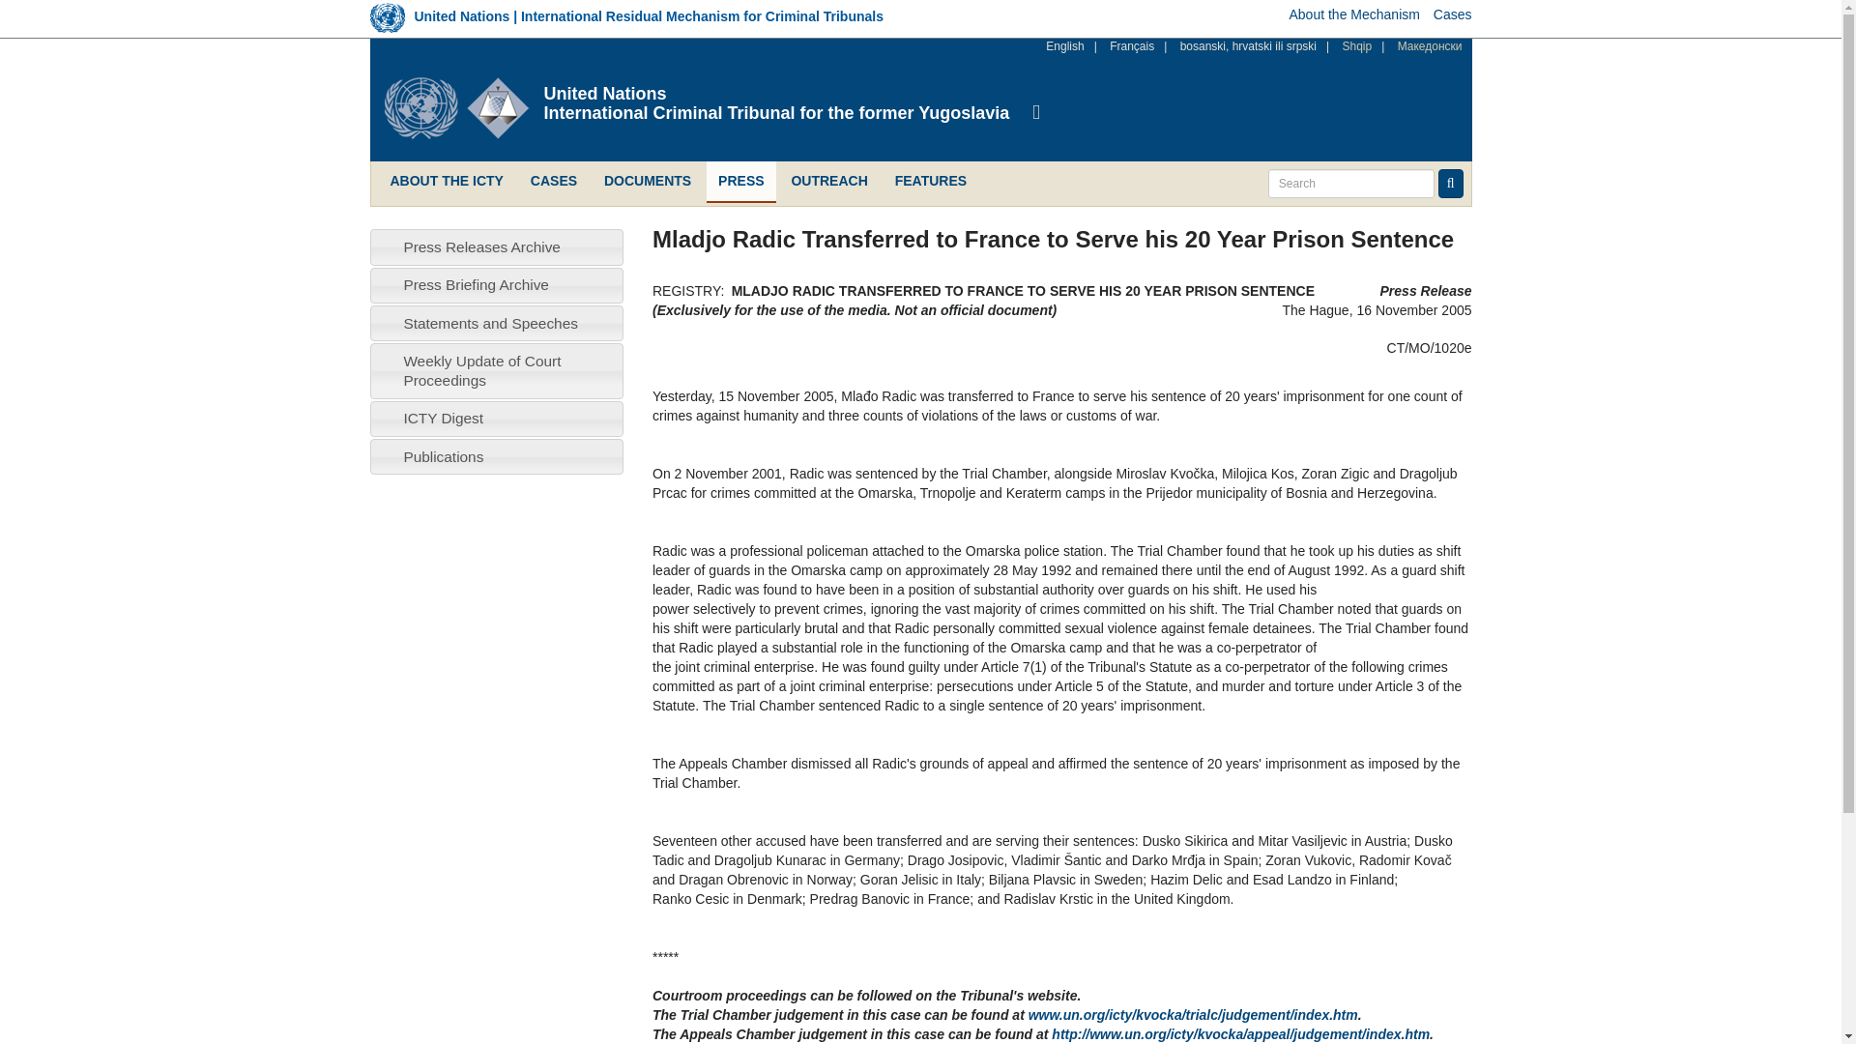  Describe the element at coordinates (443, 418) in the screenshot. I see `ICTY Digest` at that location.